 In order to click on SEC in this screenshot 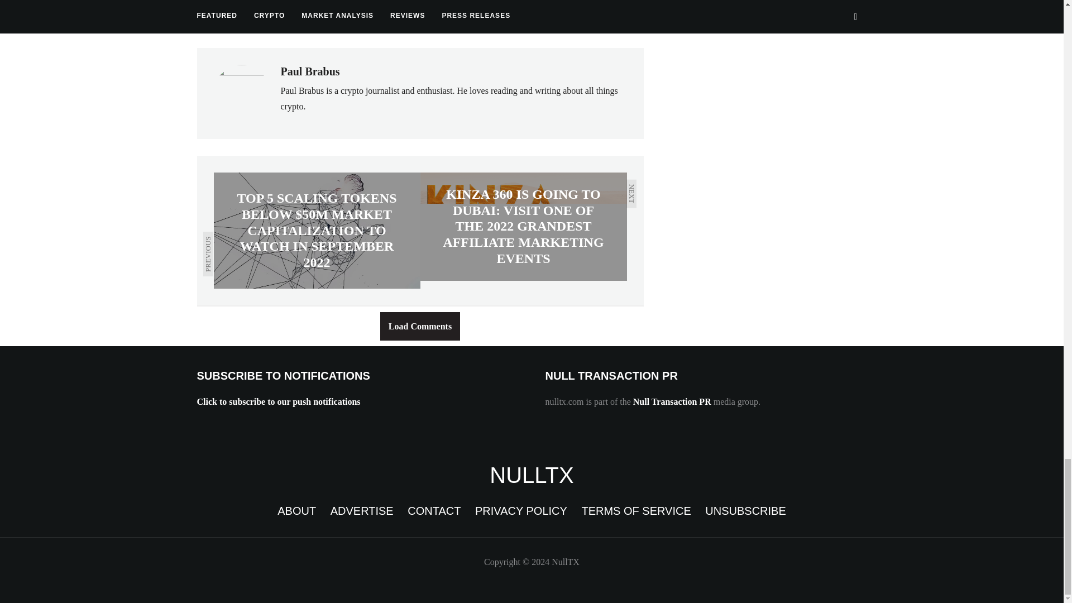, I will do `click(331, 19)`.